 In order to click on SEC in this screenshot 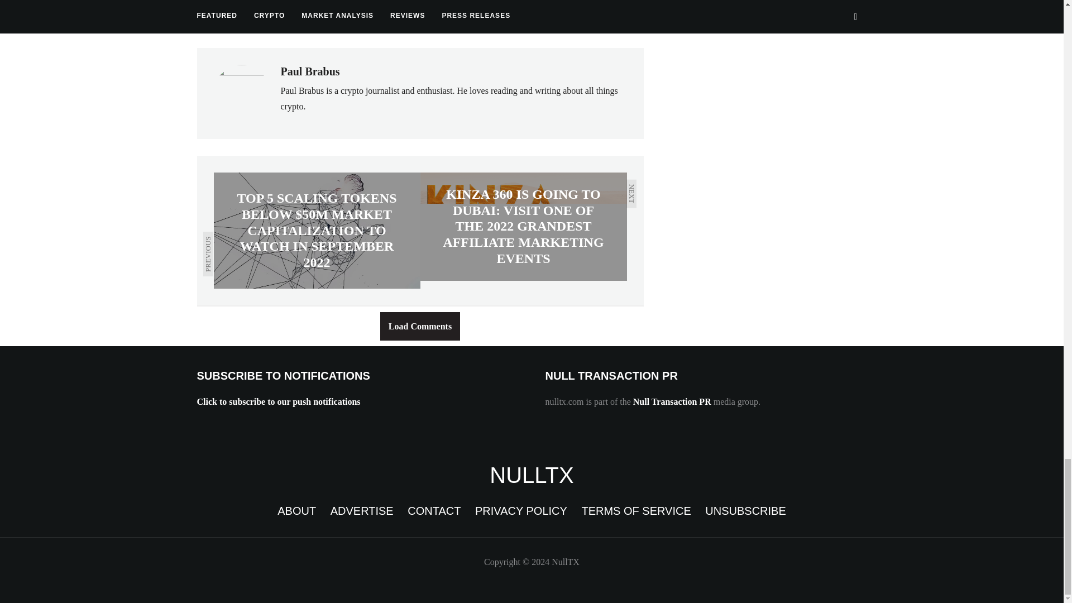, I will do `click(331, 19)`.